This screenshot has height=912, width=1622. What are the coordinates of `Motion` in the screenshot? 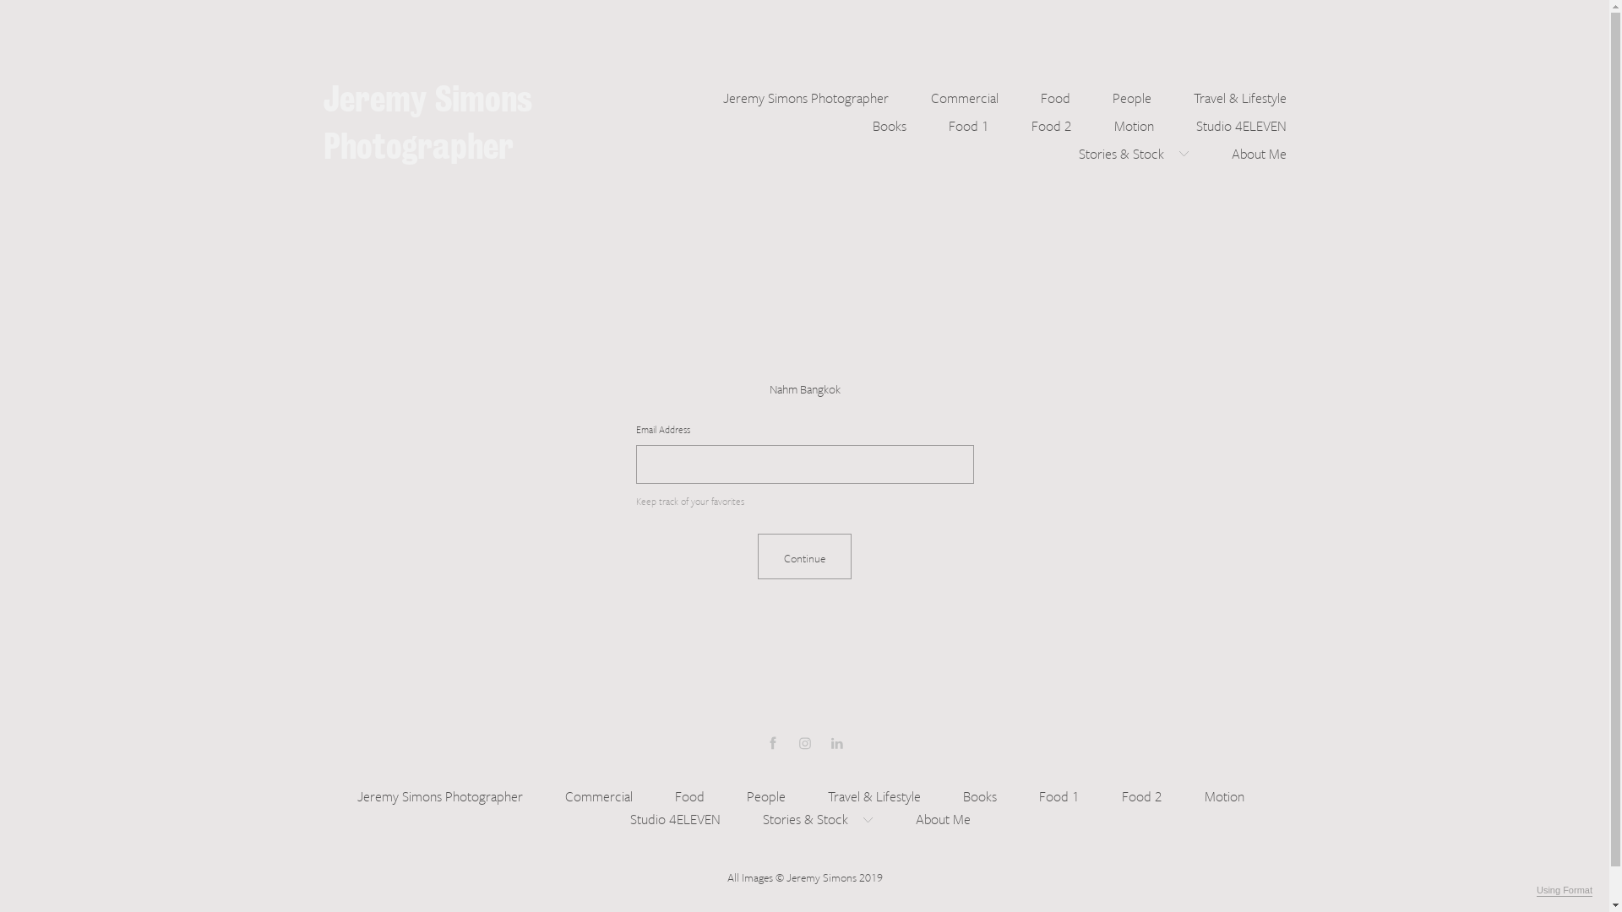 It's located at (1134, 123).